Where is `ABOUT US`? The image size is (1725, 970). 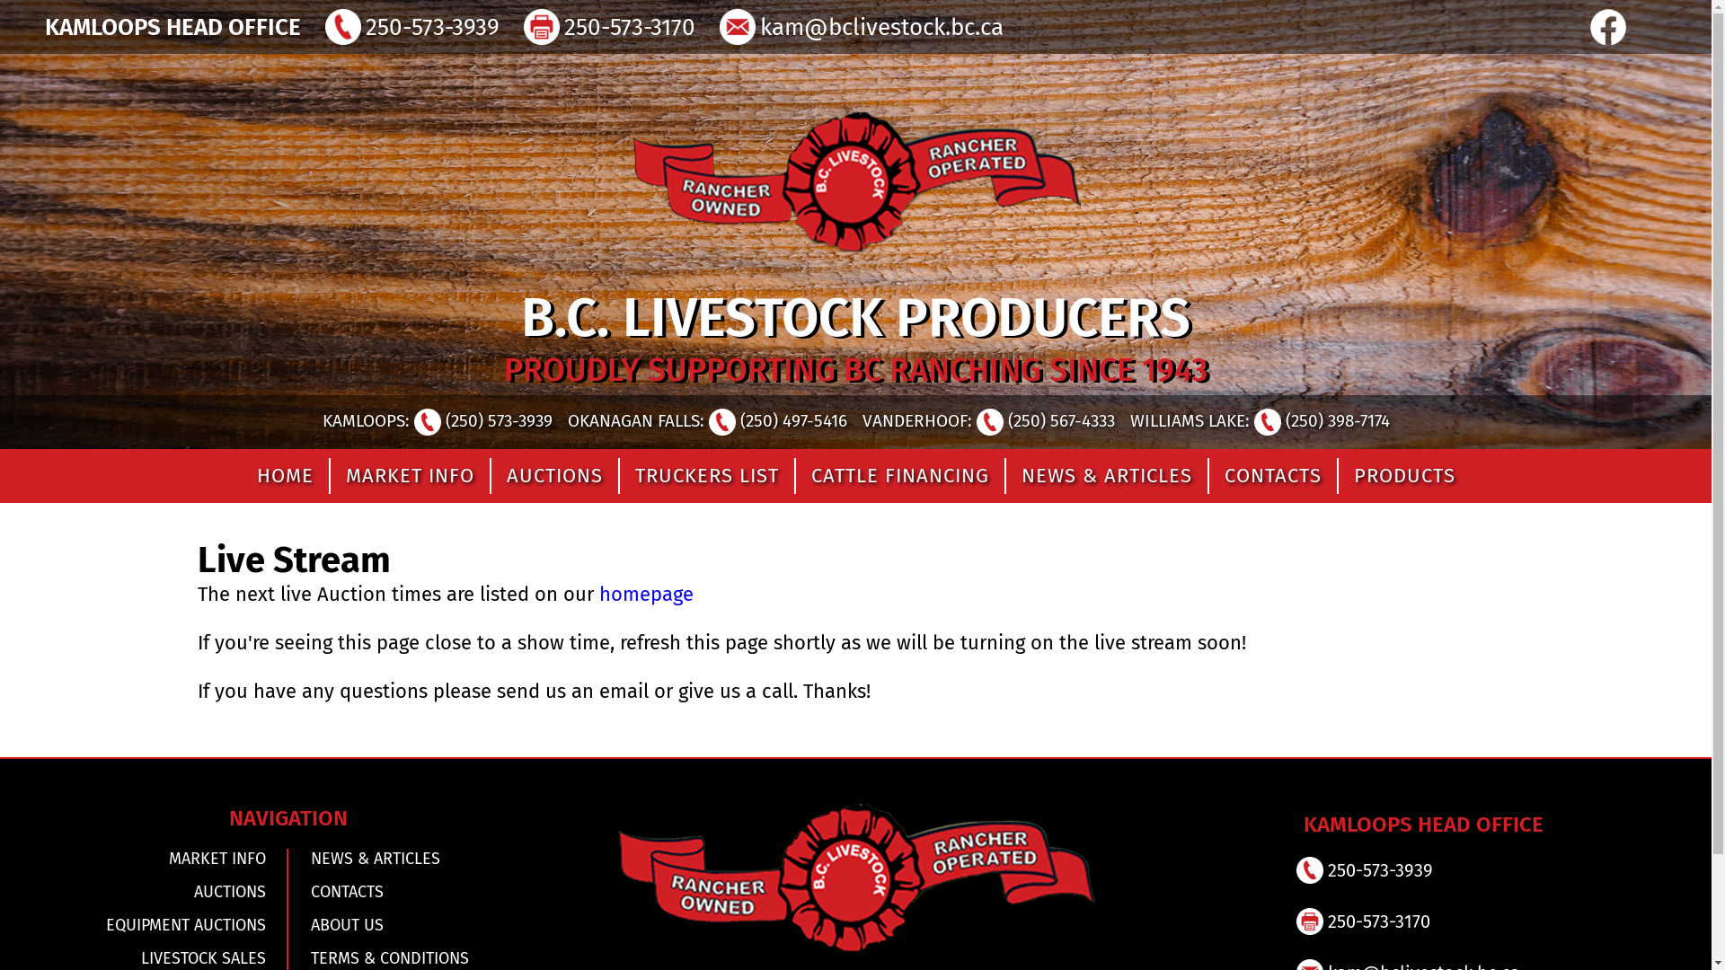
ABOUT US is located at coordinates (421, 925).